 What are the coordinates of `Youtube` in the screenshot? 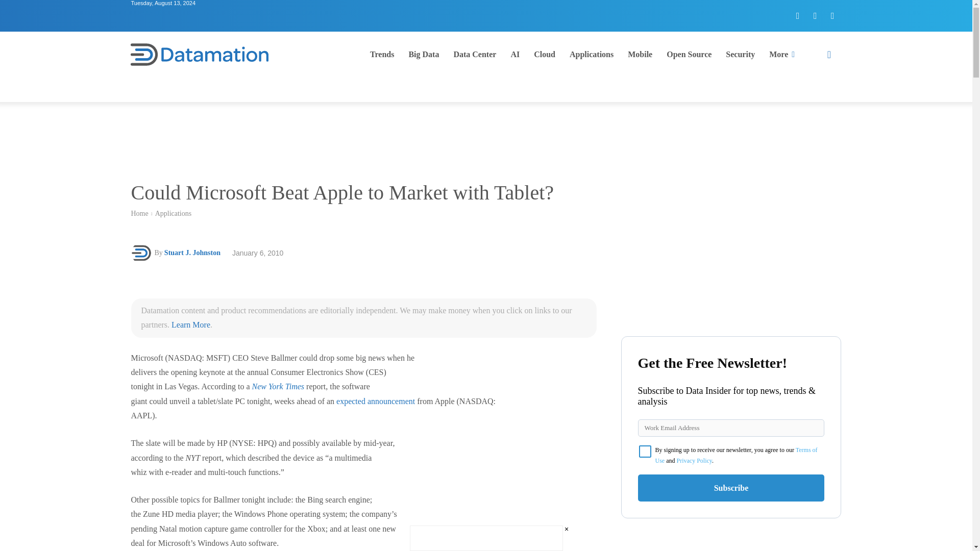 It's located at (832, 15).